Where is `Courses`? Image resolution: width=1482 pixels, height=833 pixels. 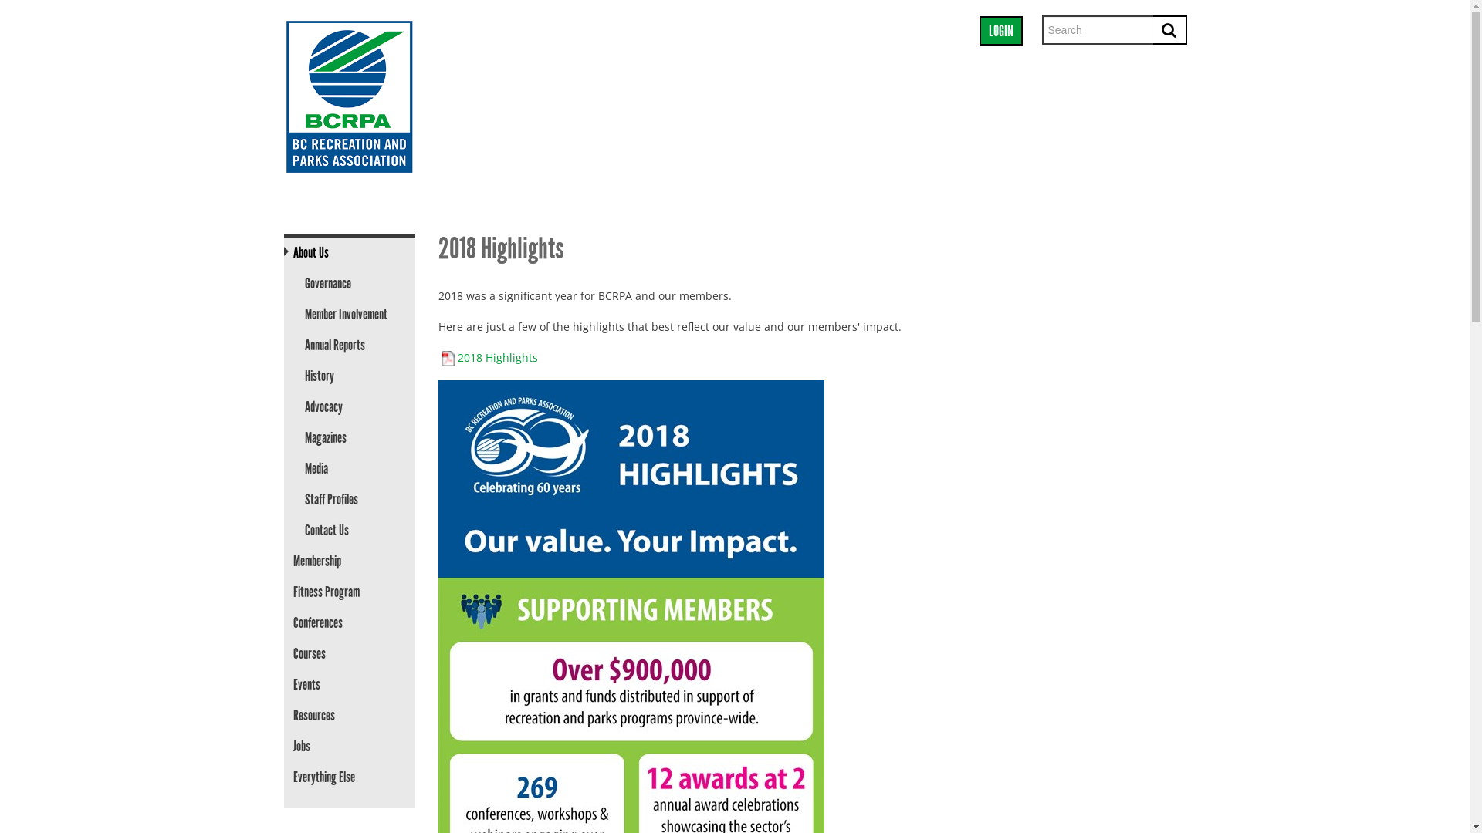 Courses is located at coordinates (350, 654).